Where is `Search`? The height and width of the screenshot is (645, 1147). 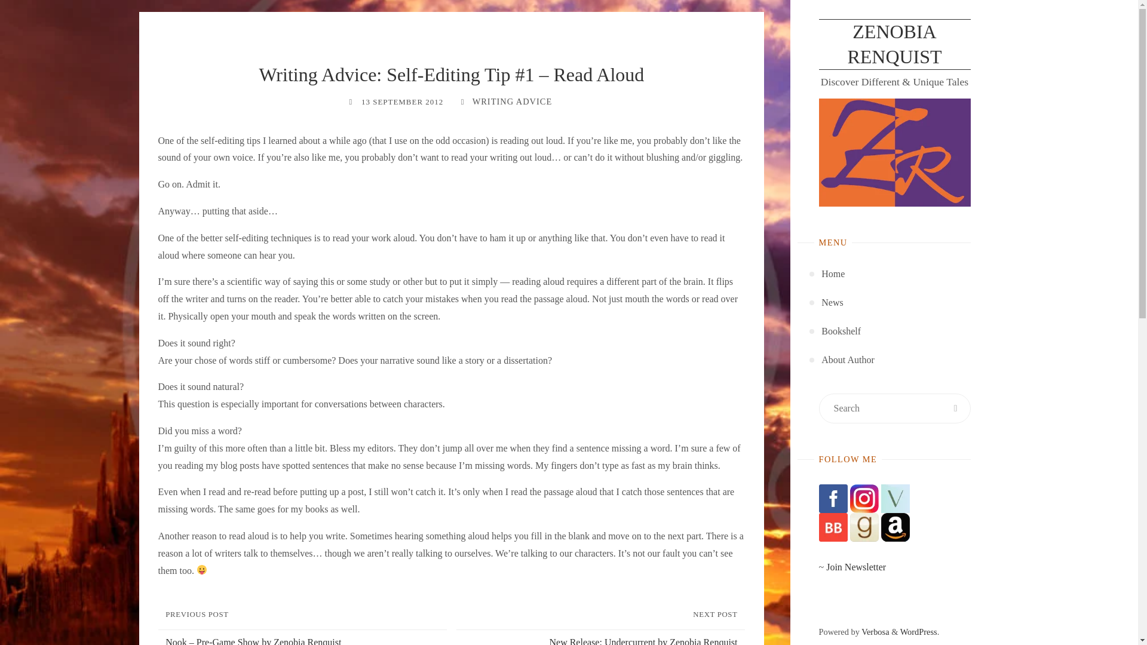 Search is located at coordinates (956, 408).